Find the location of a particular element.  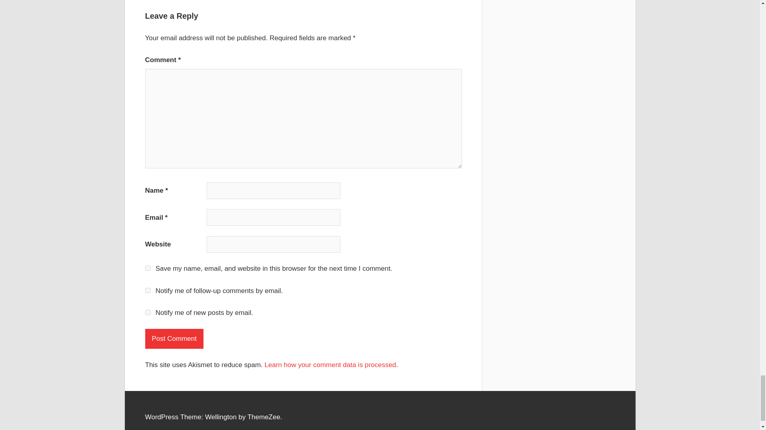

Post Comment is located at coordinates (174, 338).